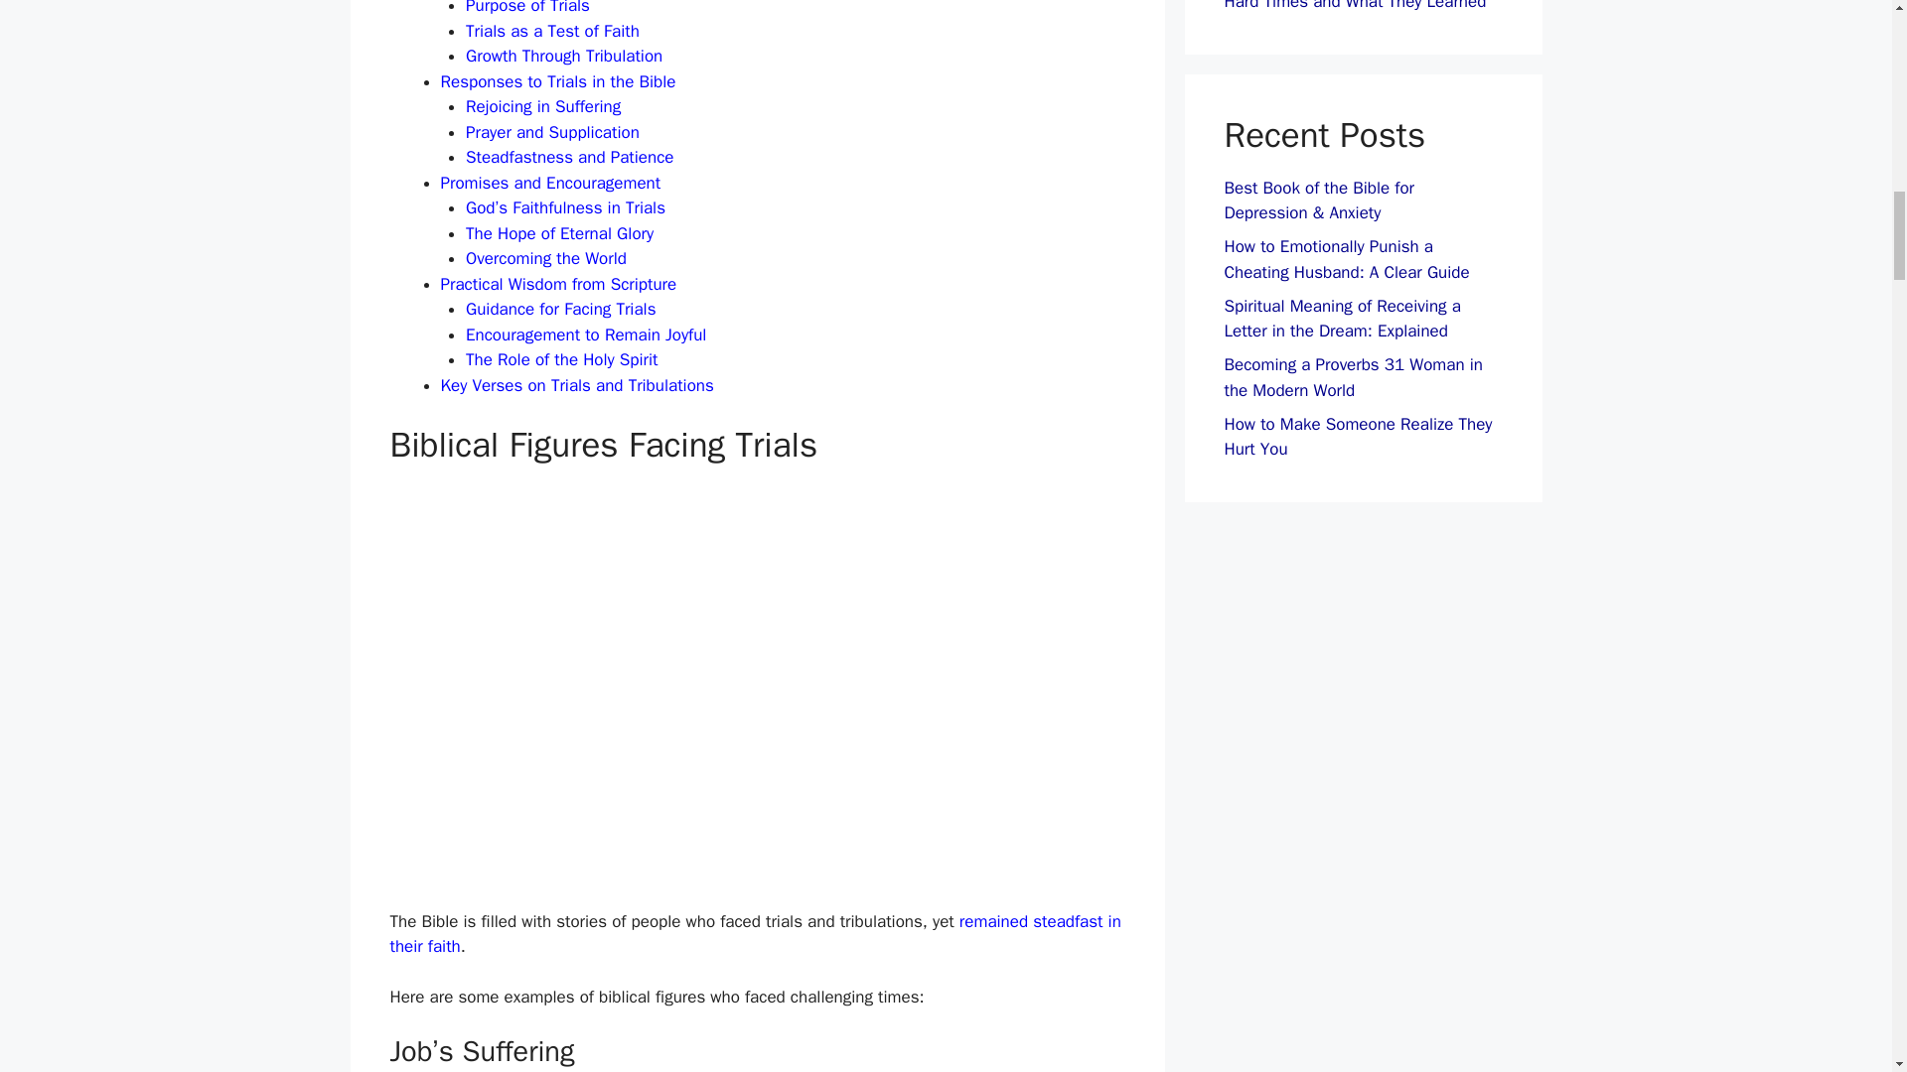  I want to click on Purpose of Trials, so click(526, 8).